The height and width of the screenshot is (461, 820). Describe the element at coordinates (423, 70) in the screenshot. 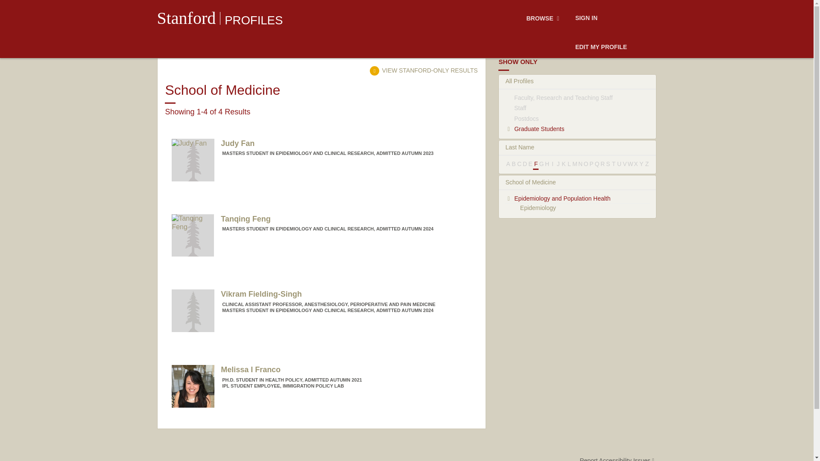

I see `VIEW STANFORD-ONLY RESULTS` at that location.